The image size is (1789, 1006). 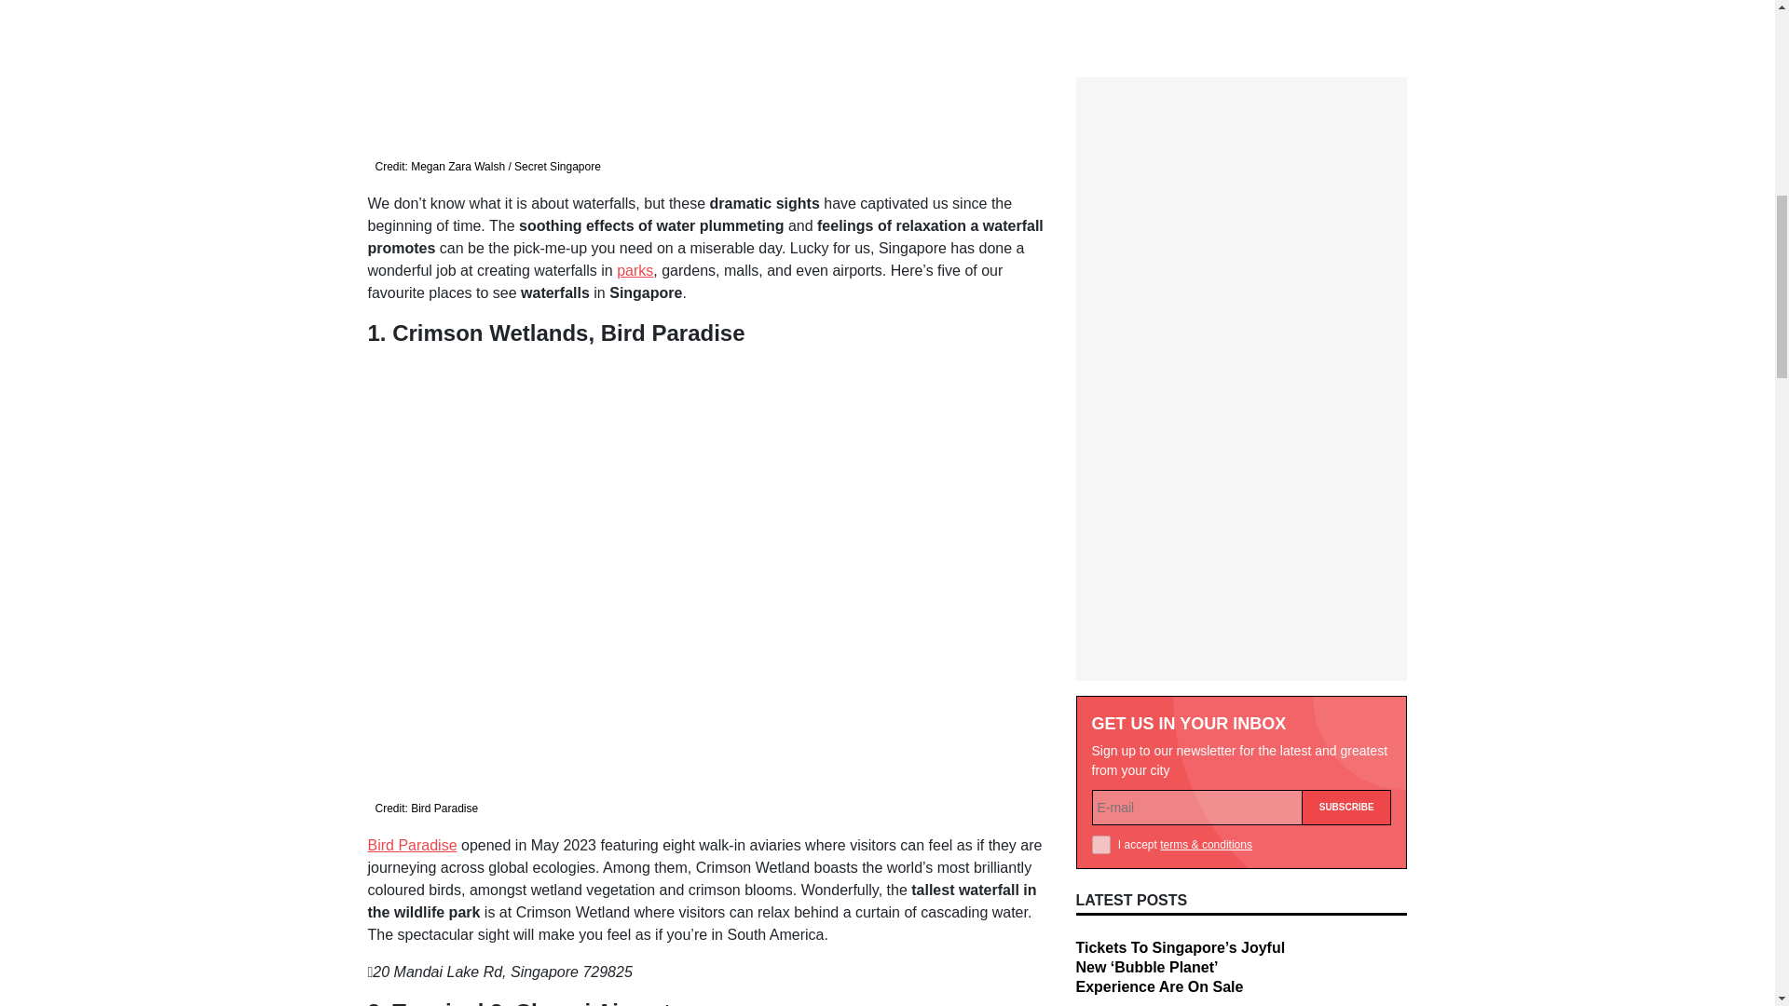 What do you see at coordinates (1129, 662) in the screenshot?
I see `SEPTEMBER 2, 2024` at bounding box center [1129, 662].